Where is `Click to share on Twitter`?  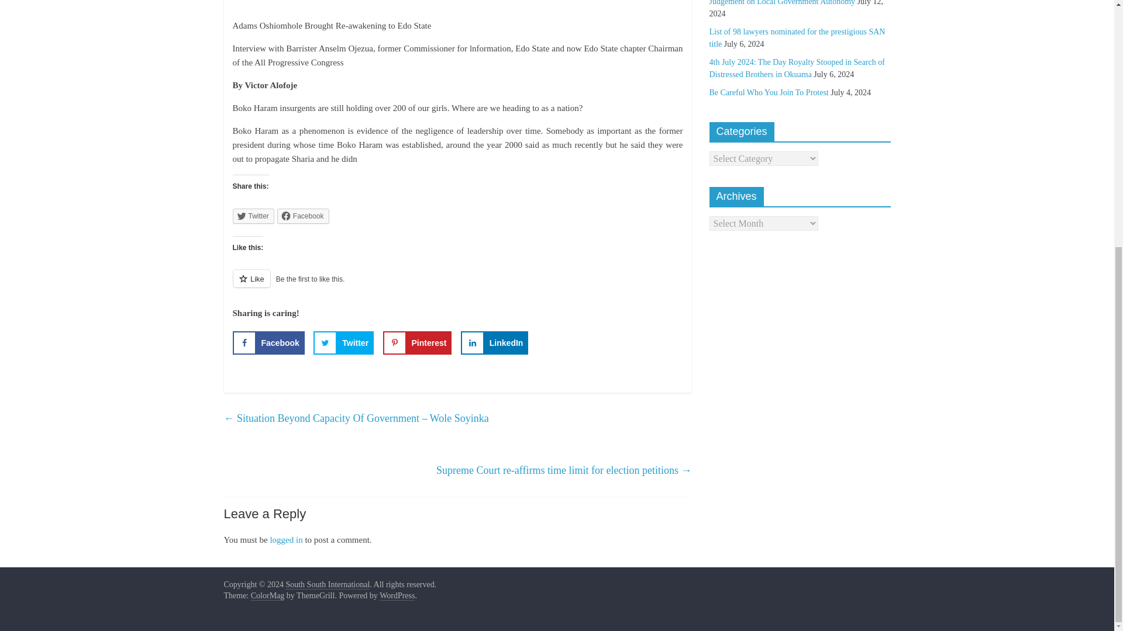
Click to share on Twitter is located at coordinates (253, 216).